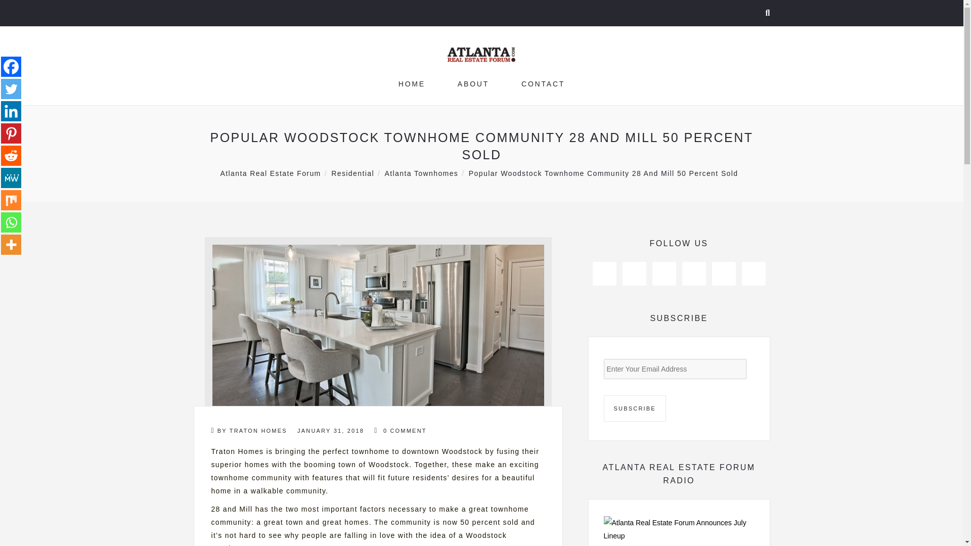  Describe the element at coordinates (249, 431) in the screenshot. I see `BY TRATON HOMES` at that location.